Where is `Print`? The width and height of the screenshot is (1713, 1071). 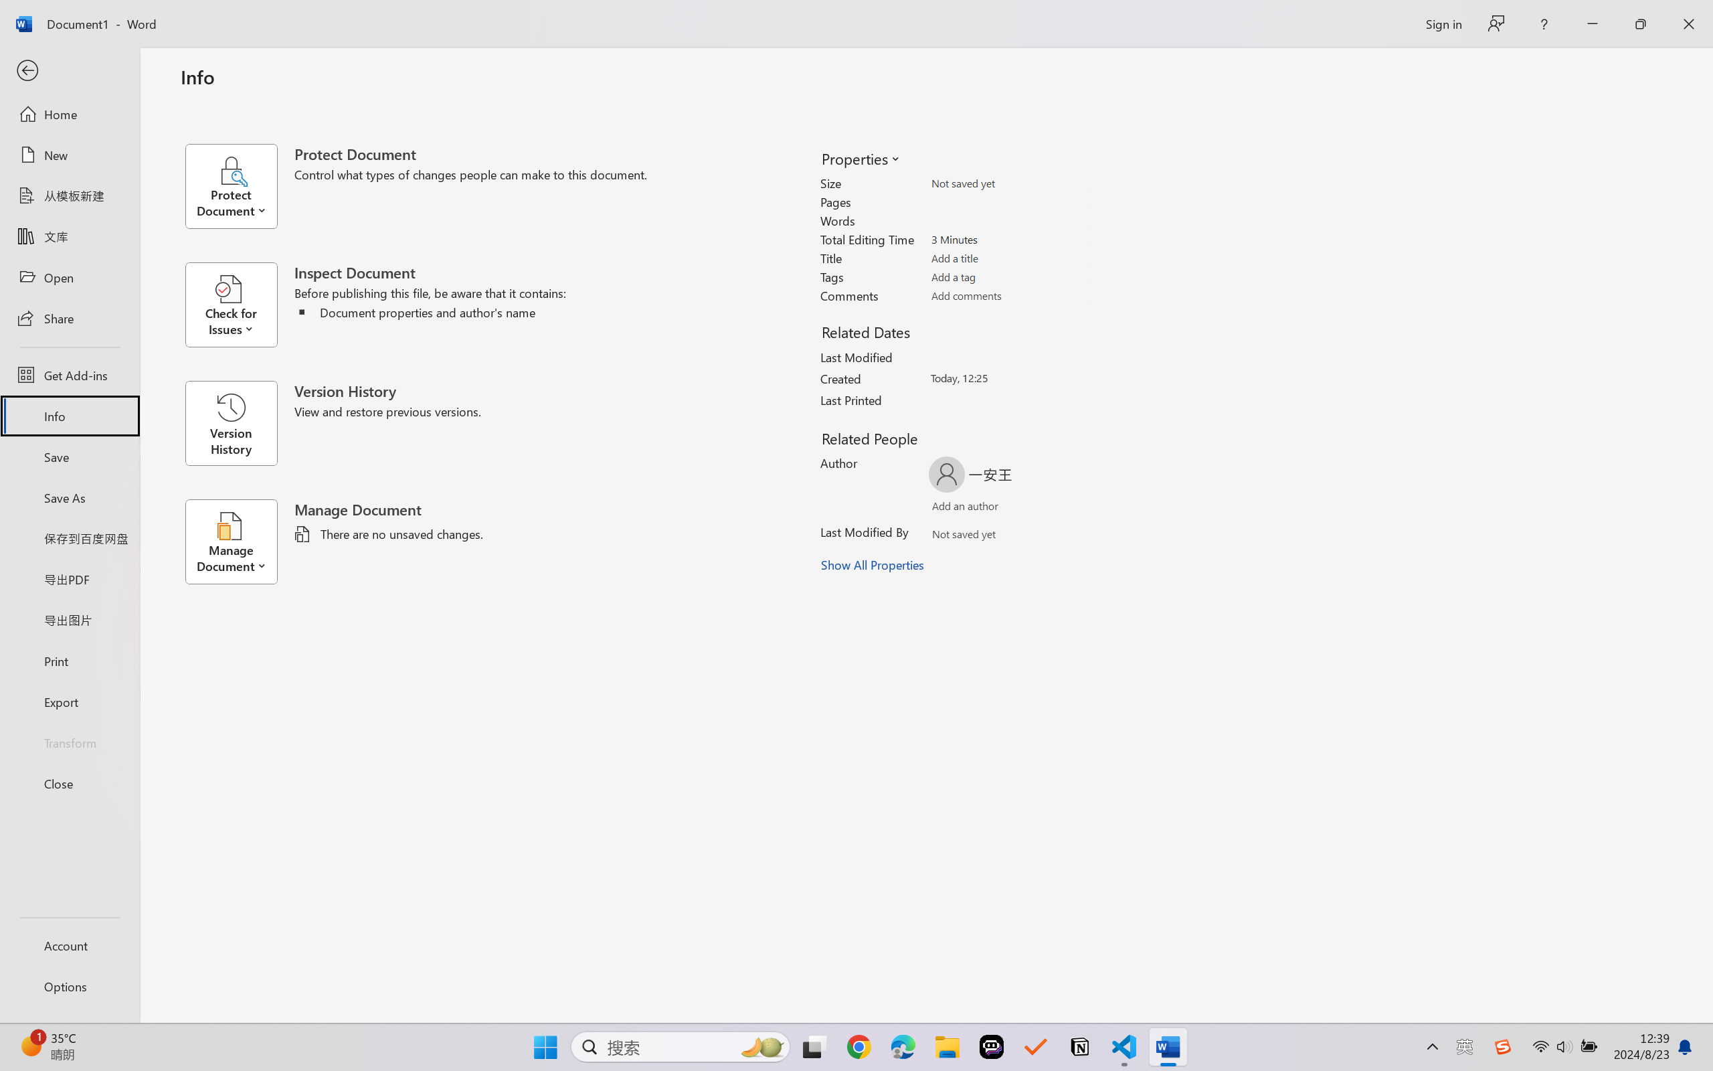 Print is located at coordinates (70, 660).